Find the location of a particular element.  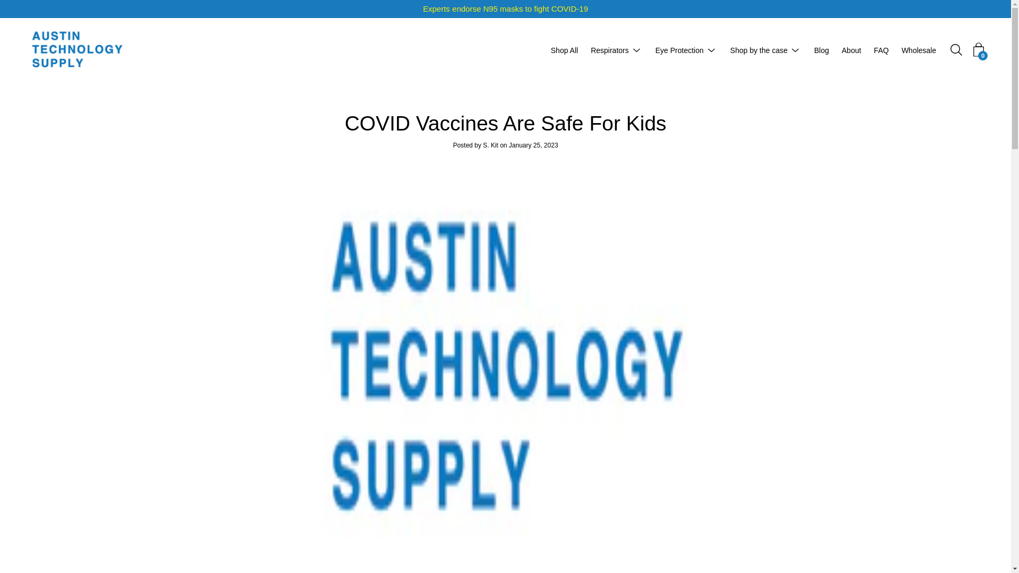

FAQ is located at coordinates (881, 50).